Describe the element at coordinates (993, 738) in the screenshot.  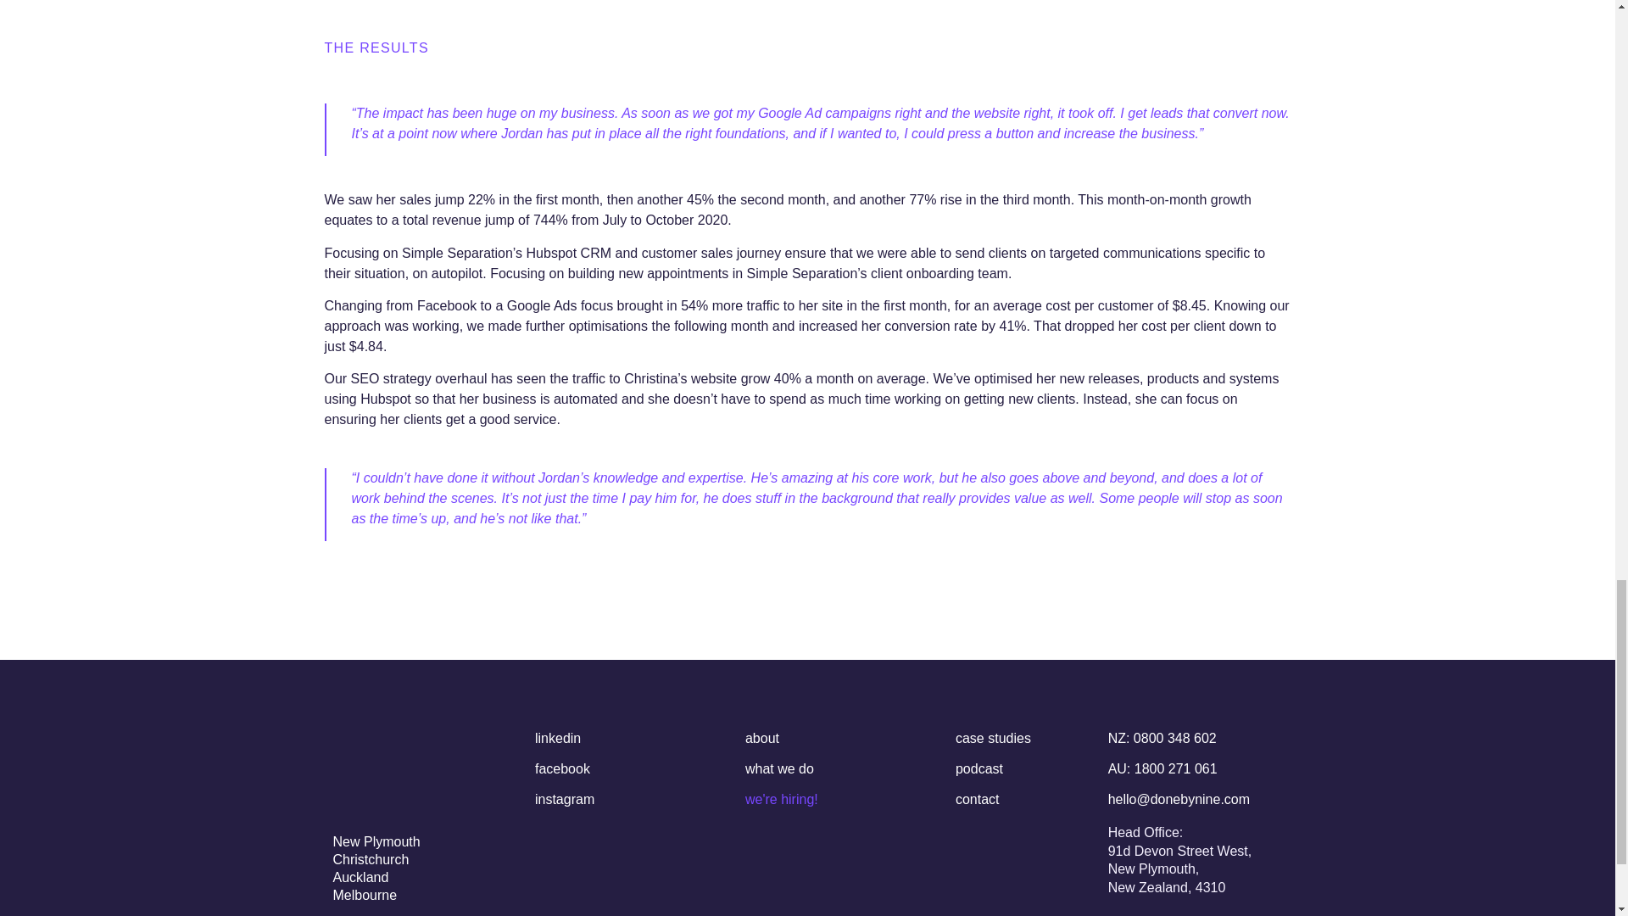
I see `case studies` at that location.